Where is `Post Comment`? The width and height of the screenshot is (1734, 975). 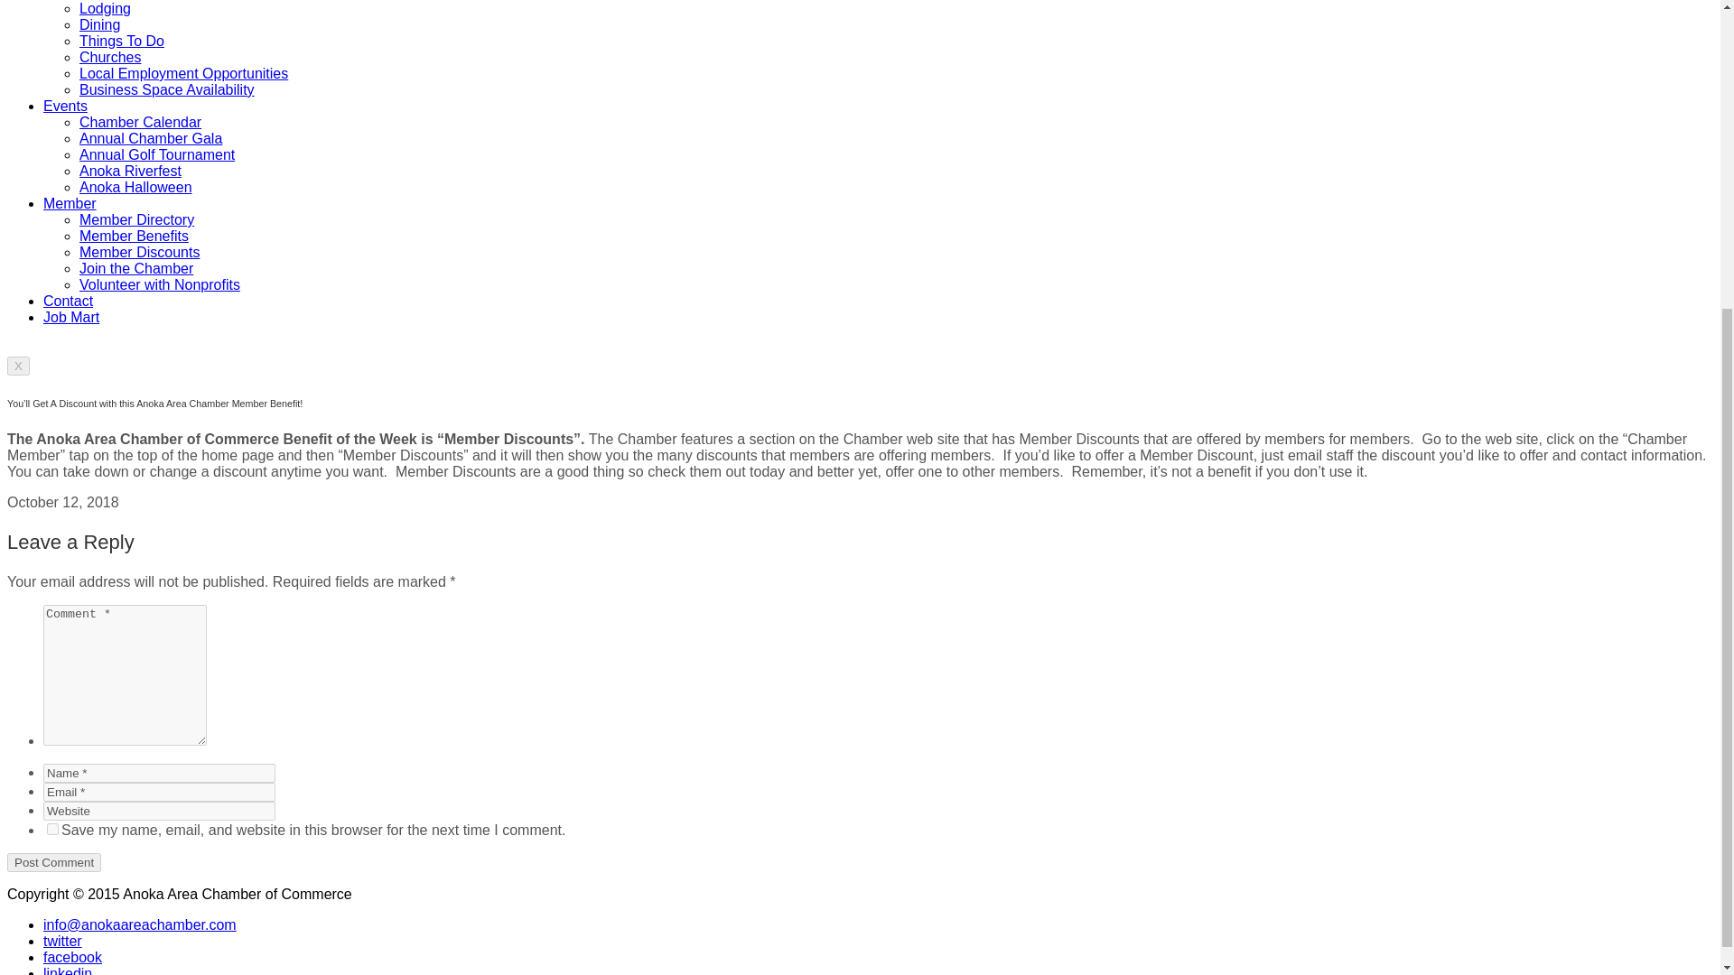
Post Comment is located at coordinates (53, 862).